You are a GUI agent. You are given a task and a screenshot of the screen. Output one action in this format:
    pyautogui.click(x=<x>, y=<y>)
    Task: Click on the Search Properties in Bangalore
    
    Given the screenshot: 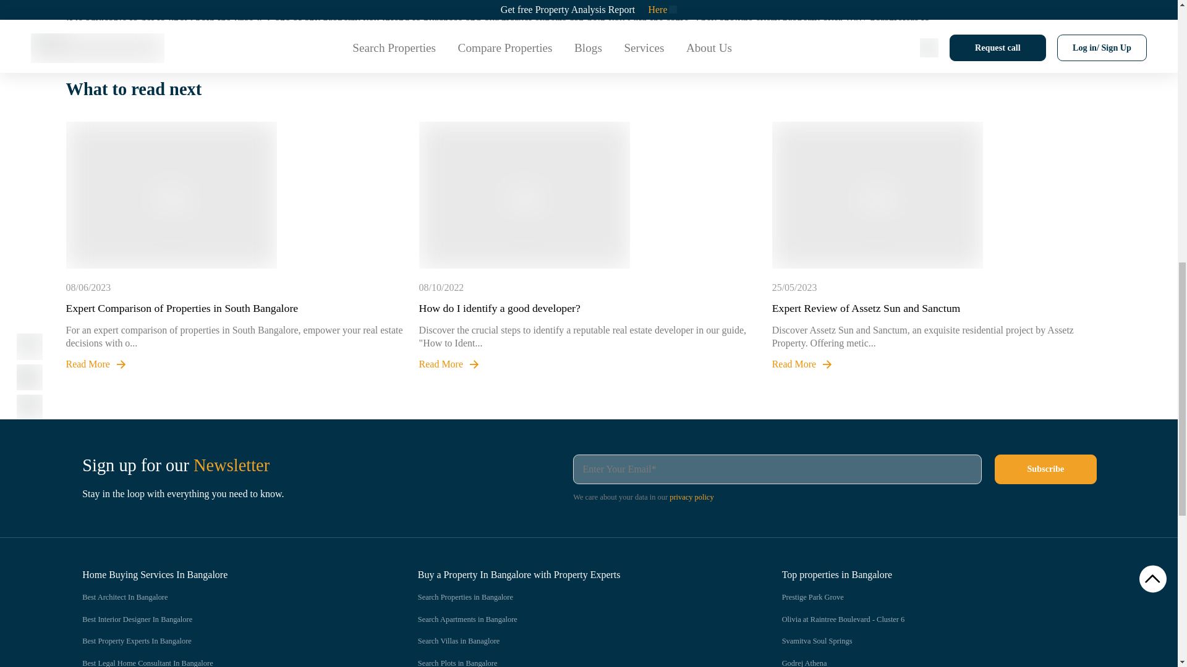 What is the action you would take?
    pyautogui.click(x=575, y=598)
    